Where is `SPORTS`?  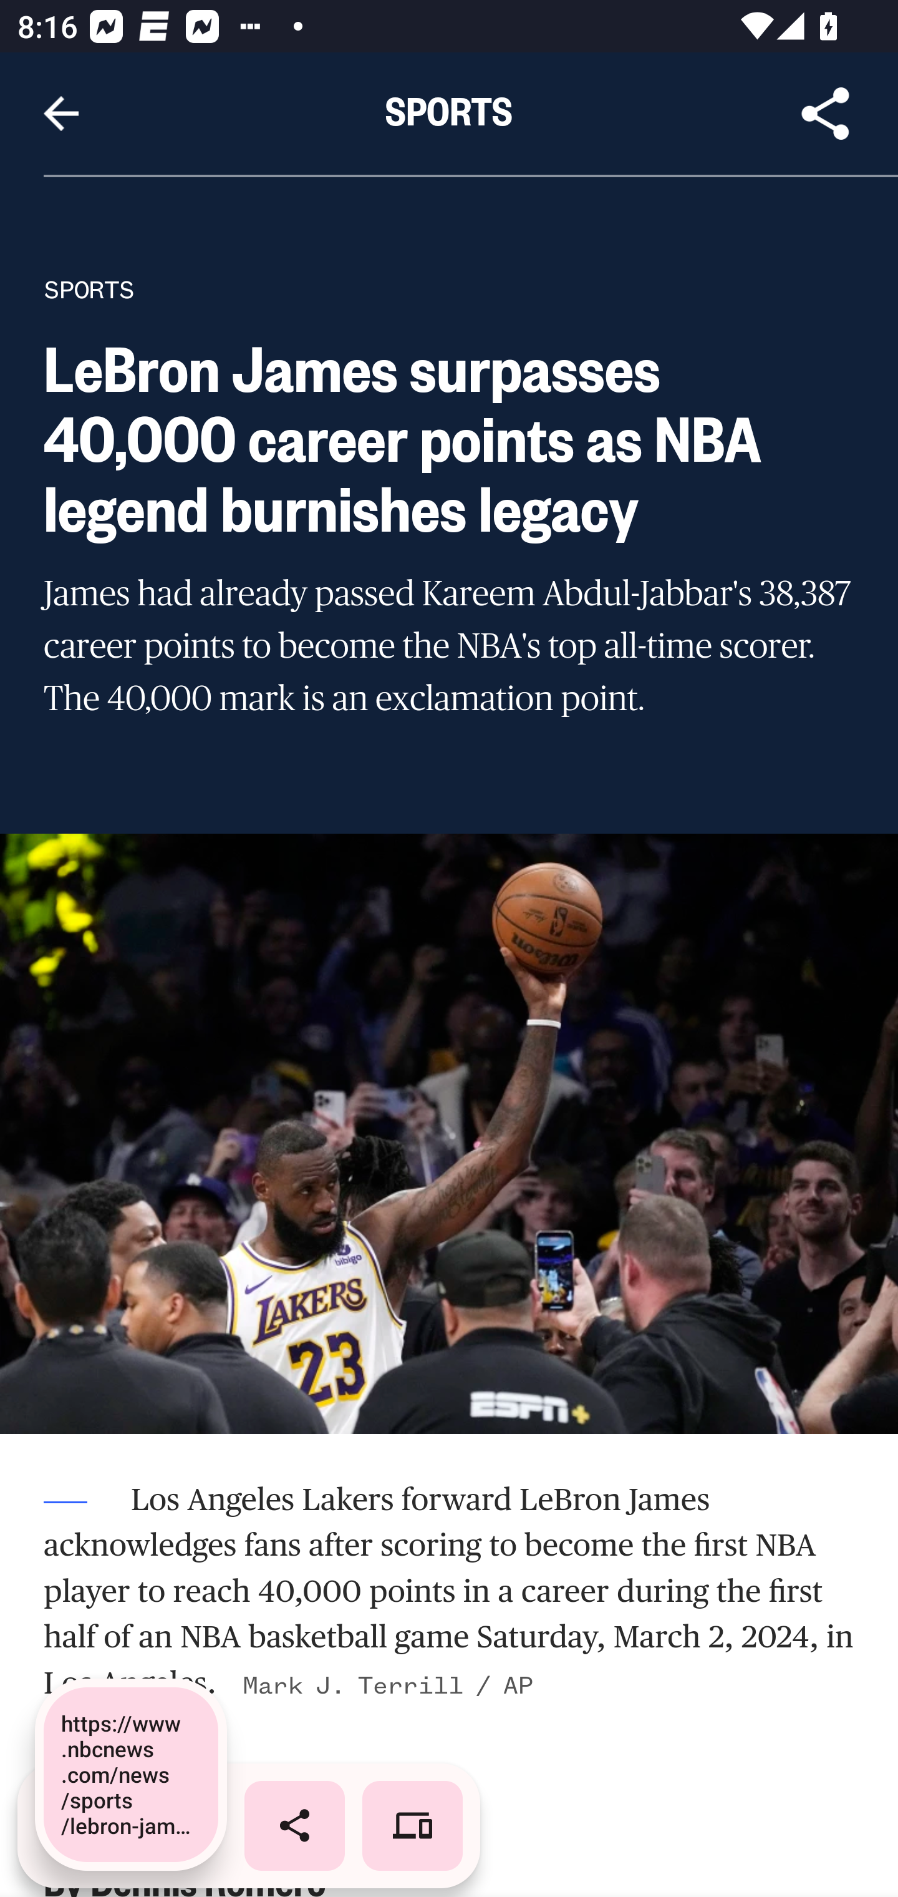
SPORTS is located at coordinates (90, 290).